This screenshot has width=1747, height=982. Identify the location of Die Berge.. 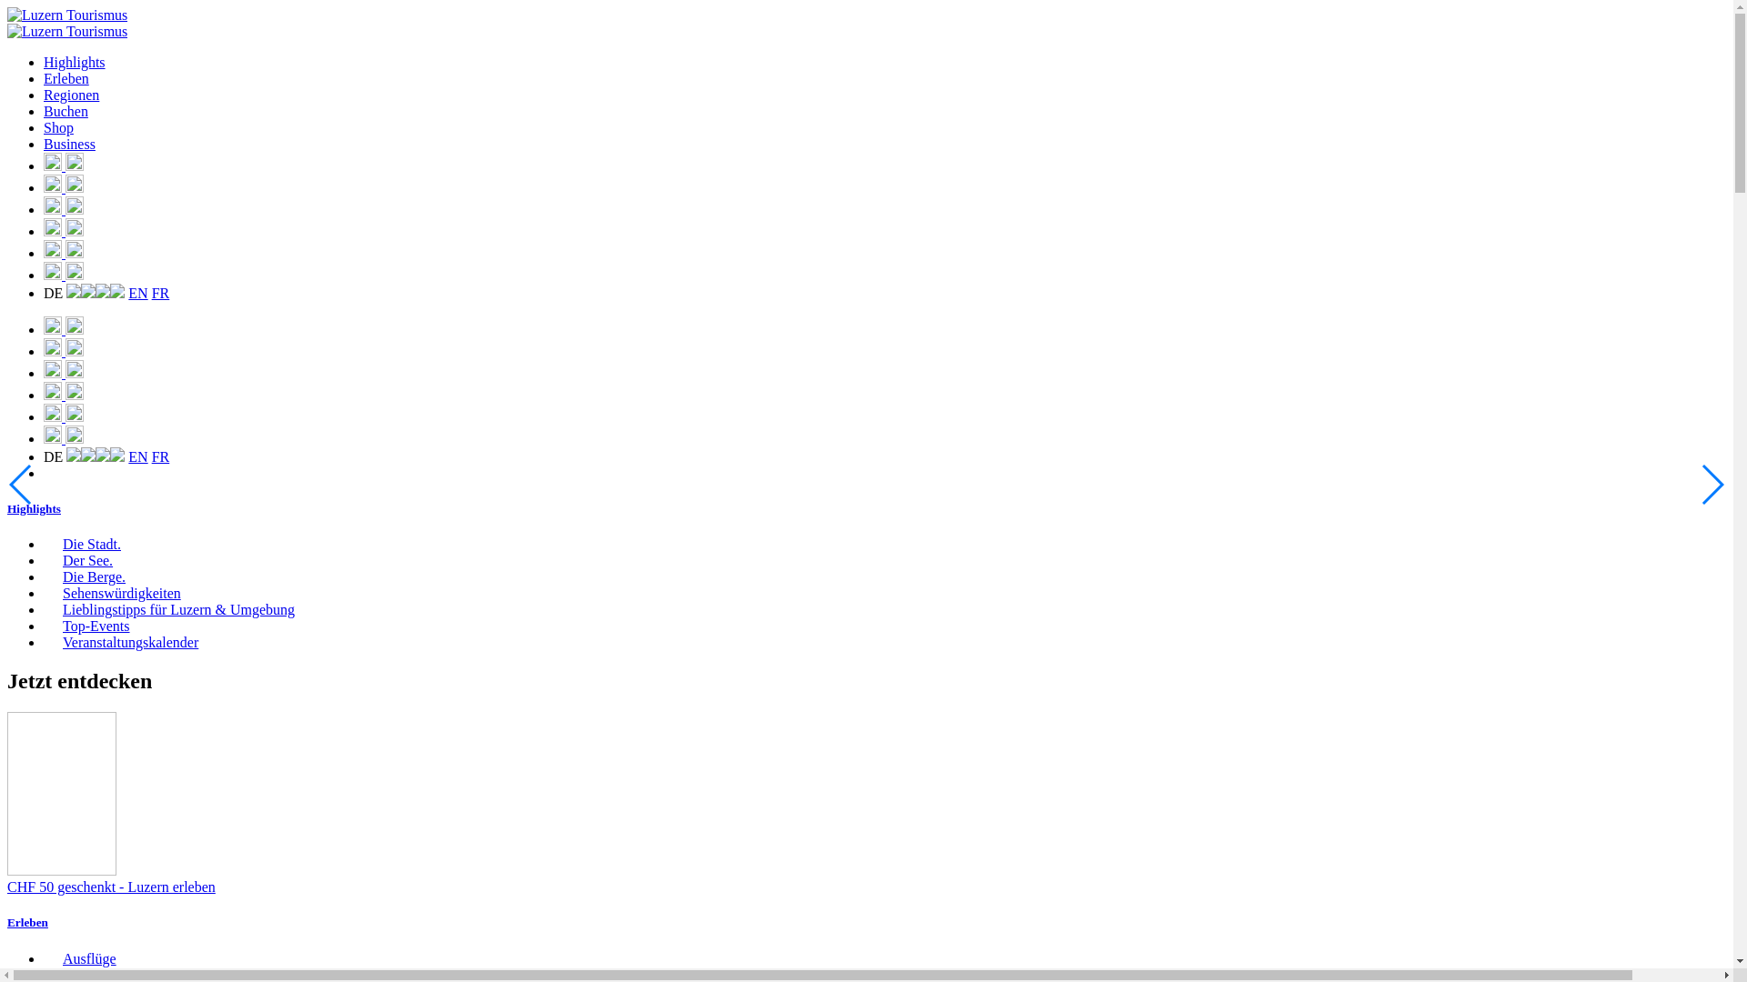
(85, 576).